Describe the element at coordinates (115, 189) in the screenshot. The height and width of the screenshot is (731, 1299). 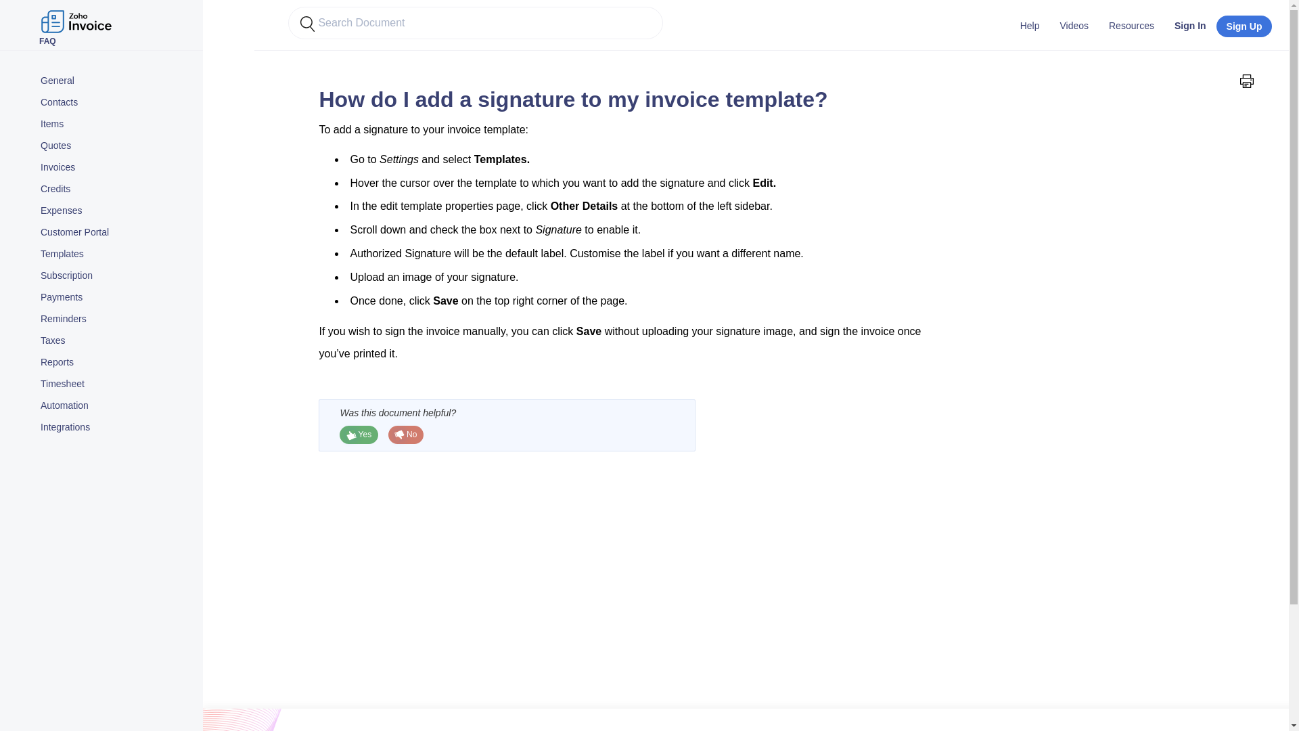
I see `Credits` at that location.